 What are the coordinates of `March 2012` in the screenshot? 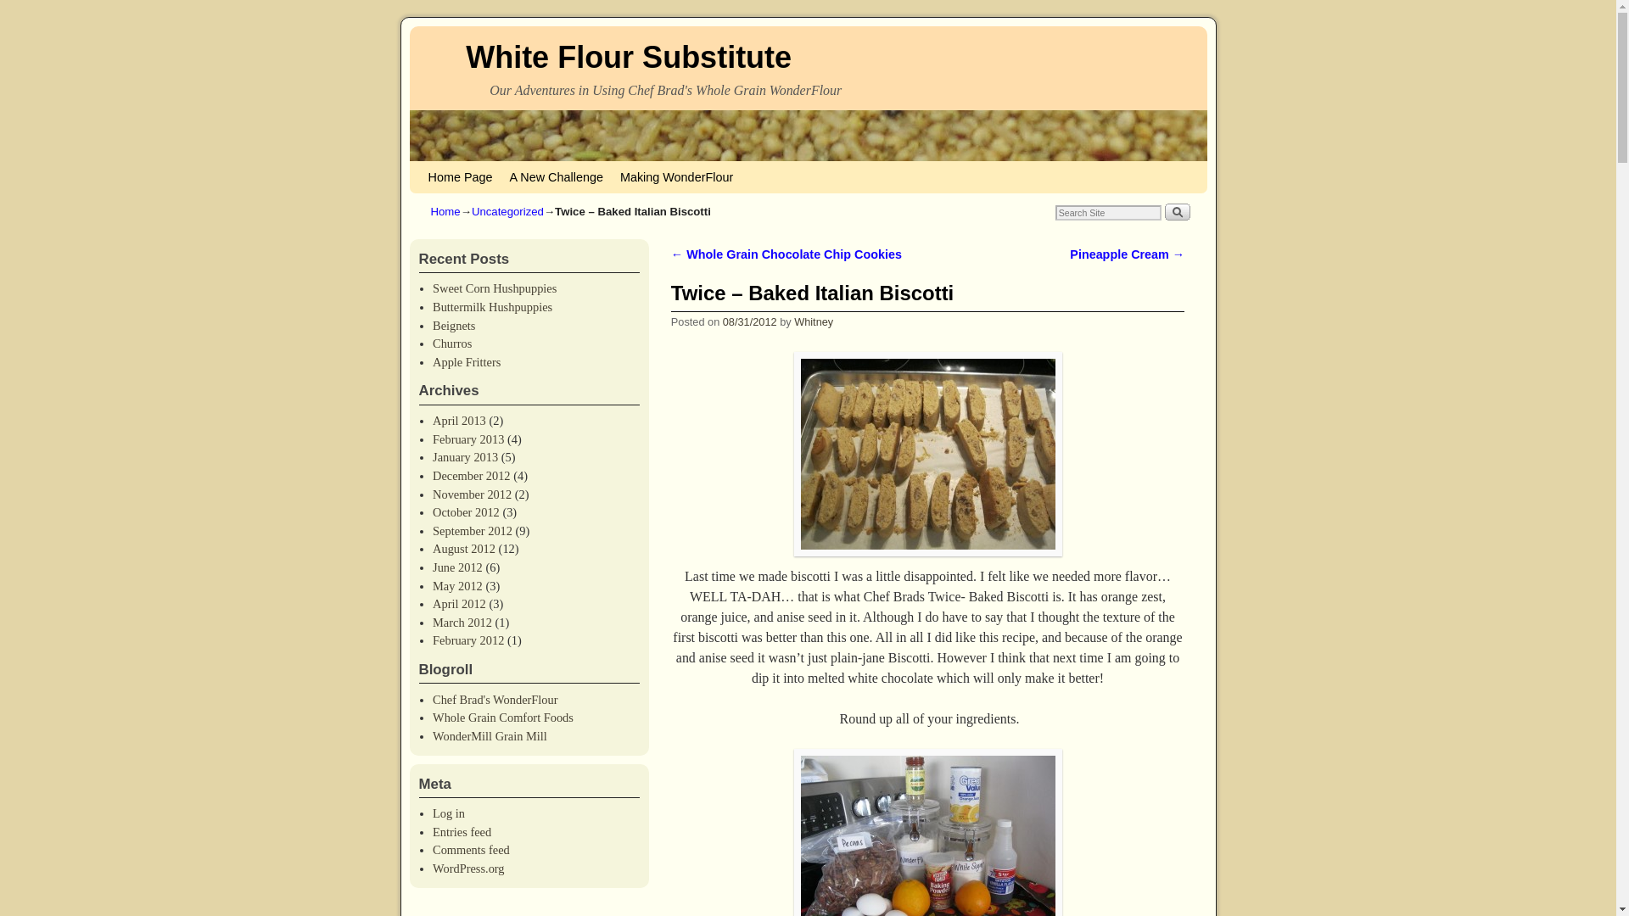 It's located at (462, 622).